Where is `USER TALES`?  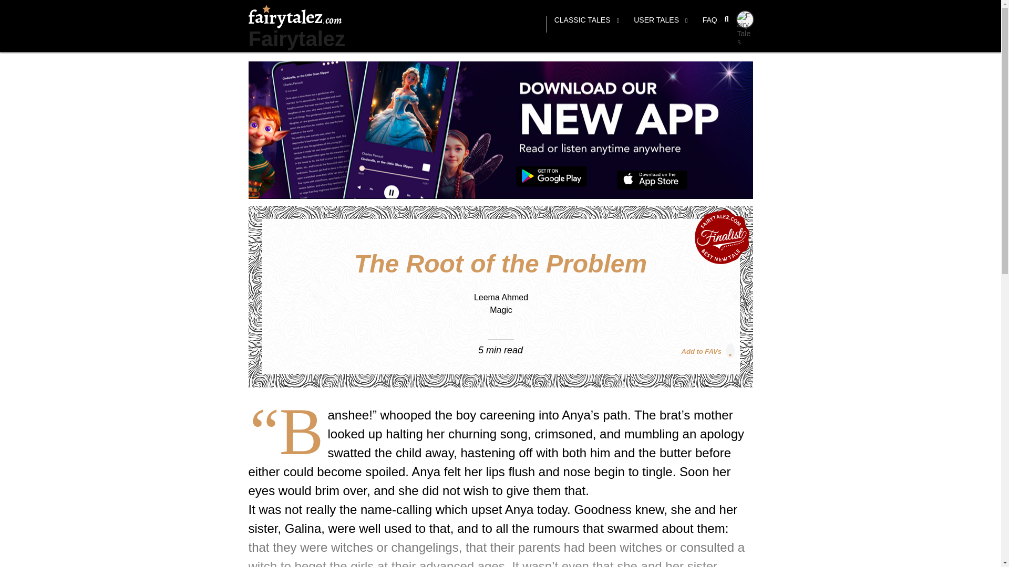 USER TALES is located at coordinates (661, 24).